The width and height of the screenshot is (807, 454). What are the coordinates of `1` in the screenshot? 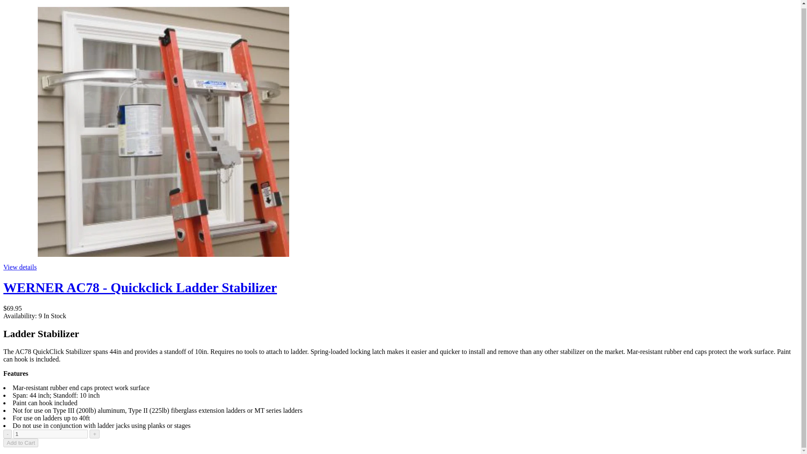 It's located at (50, 434).